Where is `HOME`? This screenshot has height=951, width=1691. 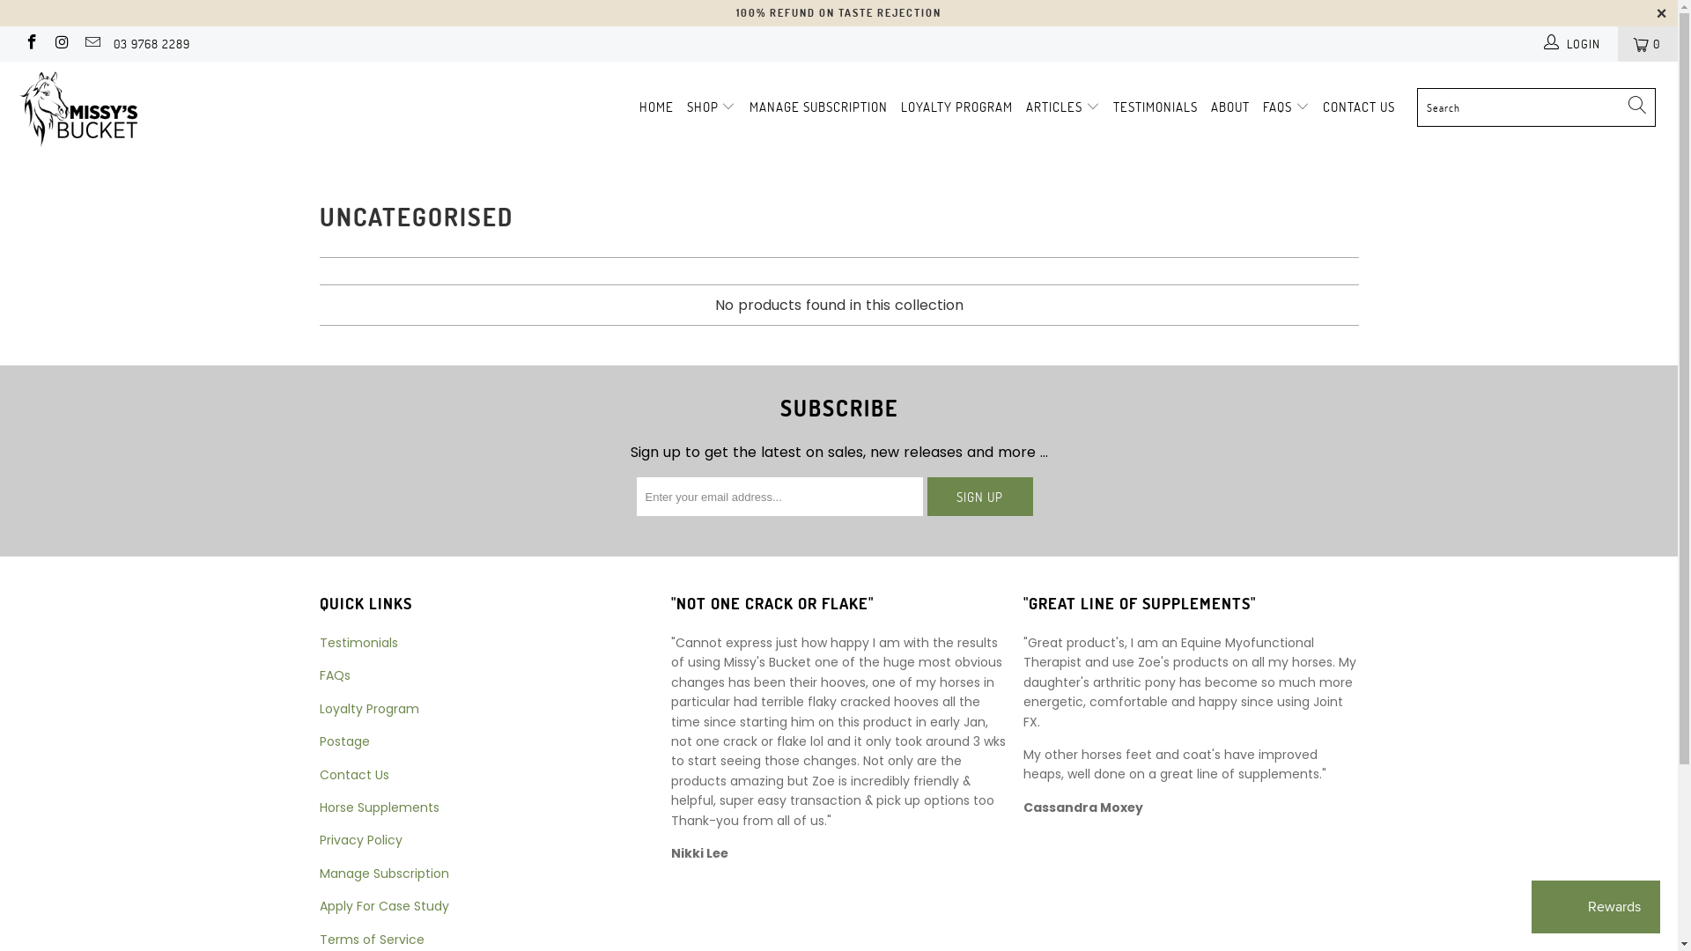
HOME is located at coordinates (657, 107).